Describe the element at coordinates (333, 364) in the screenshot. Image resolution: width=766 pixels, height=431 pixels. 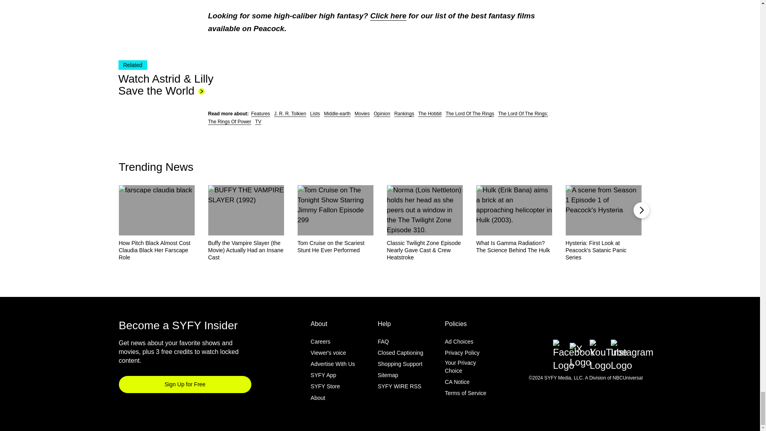
I see `Advertise With Us` at that location.